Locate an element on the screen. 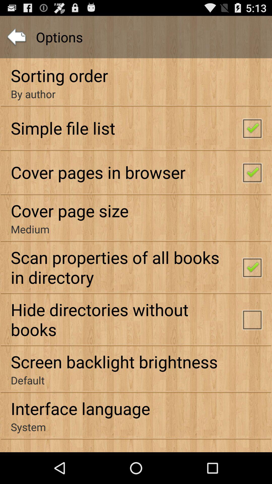 Image resolution: width=272 pixels, height=484 pixels. open app to the left of options is located at coordinates (17, 37).